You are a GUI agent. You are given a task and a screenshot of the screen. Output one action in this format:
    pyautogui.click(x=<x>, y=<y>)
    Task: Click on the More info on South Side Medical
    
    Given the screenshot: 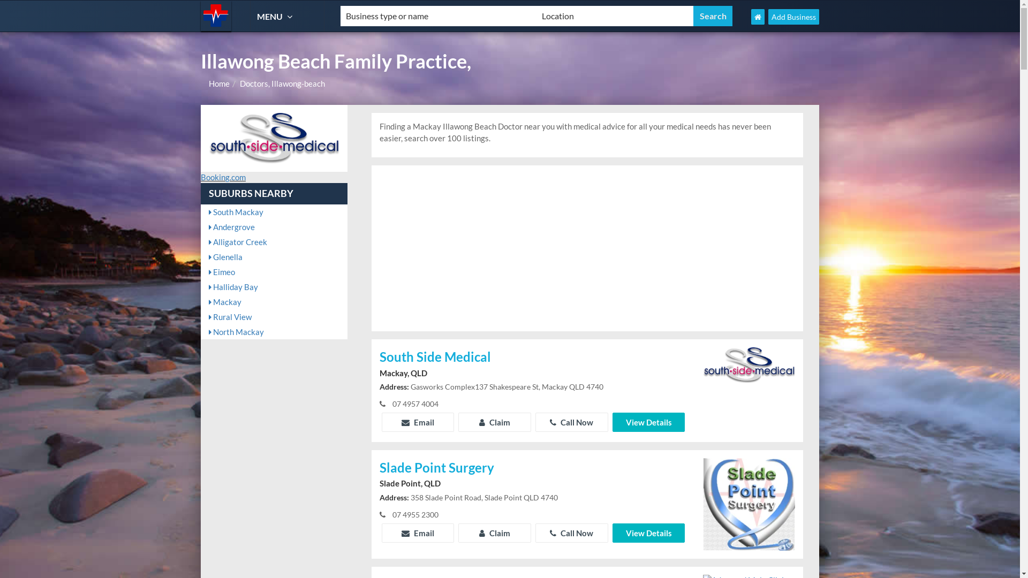 What is the action you would take?
    pyautogui.click(x=749, y=364)
    